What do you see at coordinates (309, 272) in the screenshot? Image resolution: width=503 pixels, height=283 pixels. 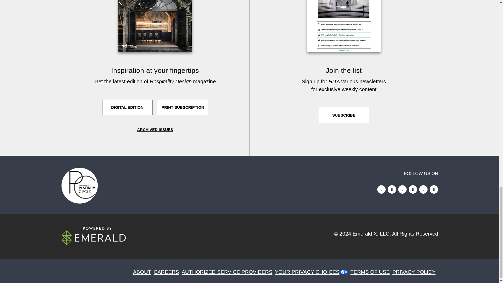 I see `YOUR PRIVACY CHOICES` at bounding box center [309, 272].